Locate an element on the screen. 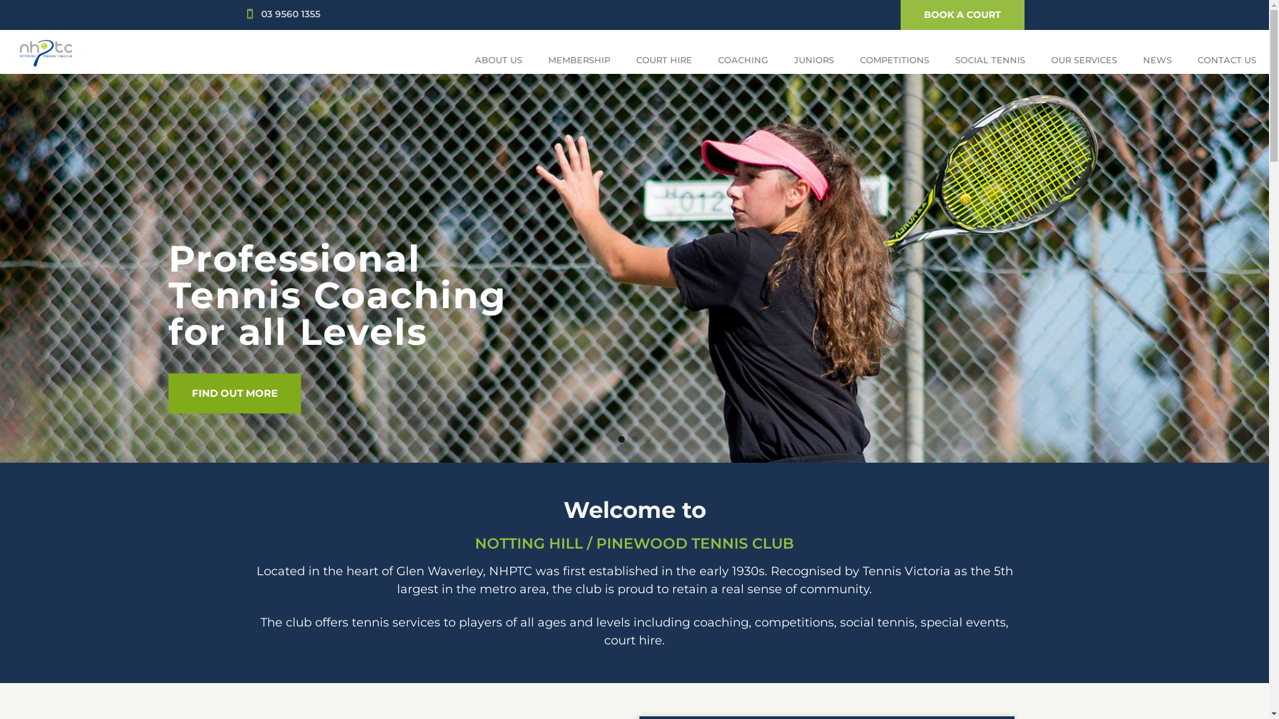 This screenshot has width=1279, height=719. COURT HIRE is located at coordinates (663, 60).